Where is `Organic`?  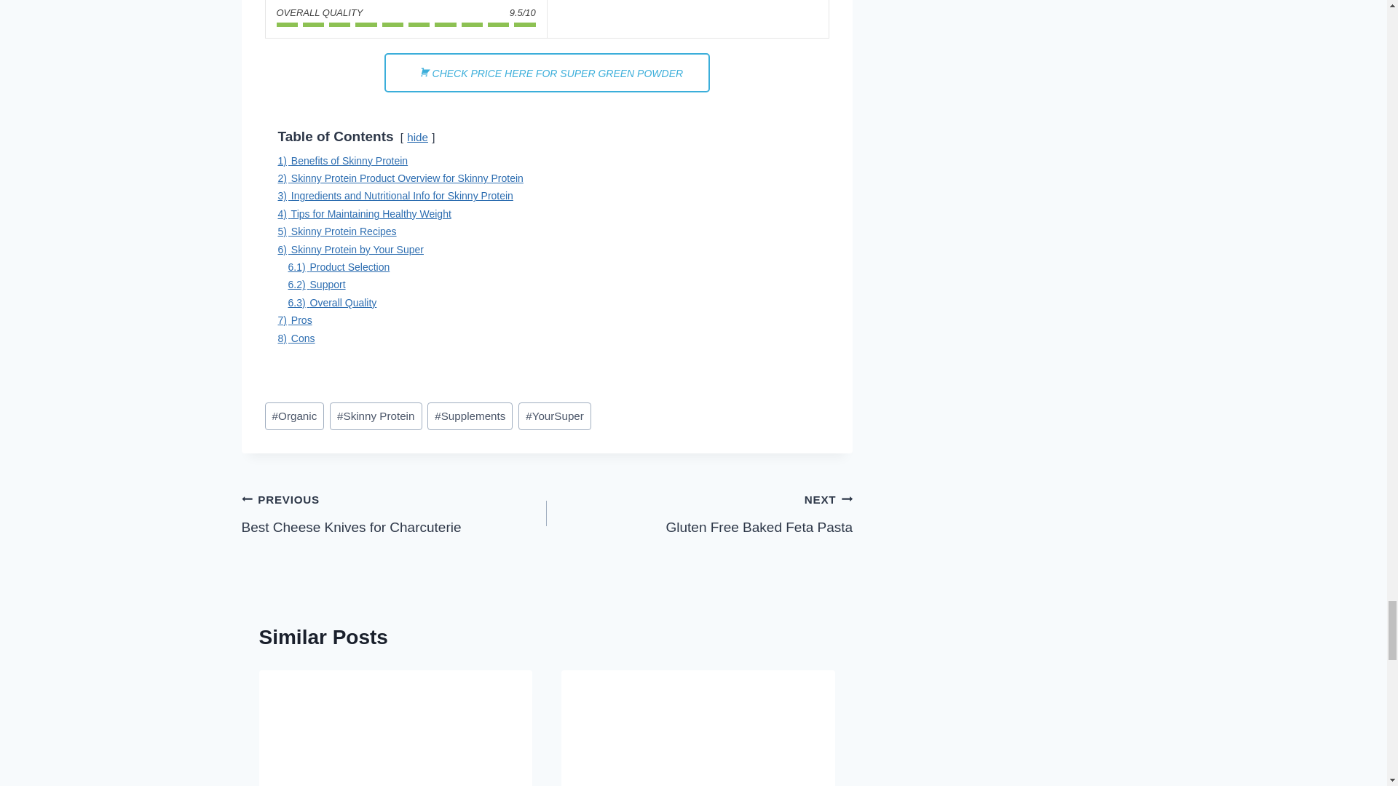
Organic is located at coordinates (294, 416).